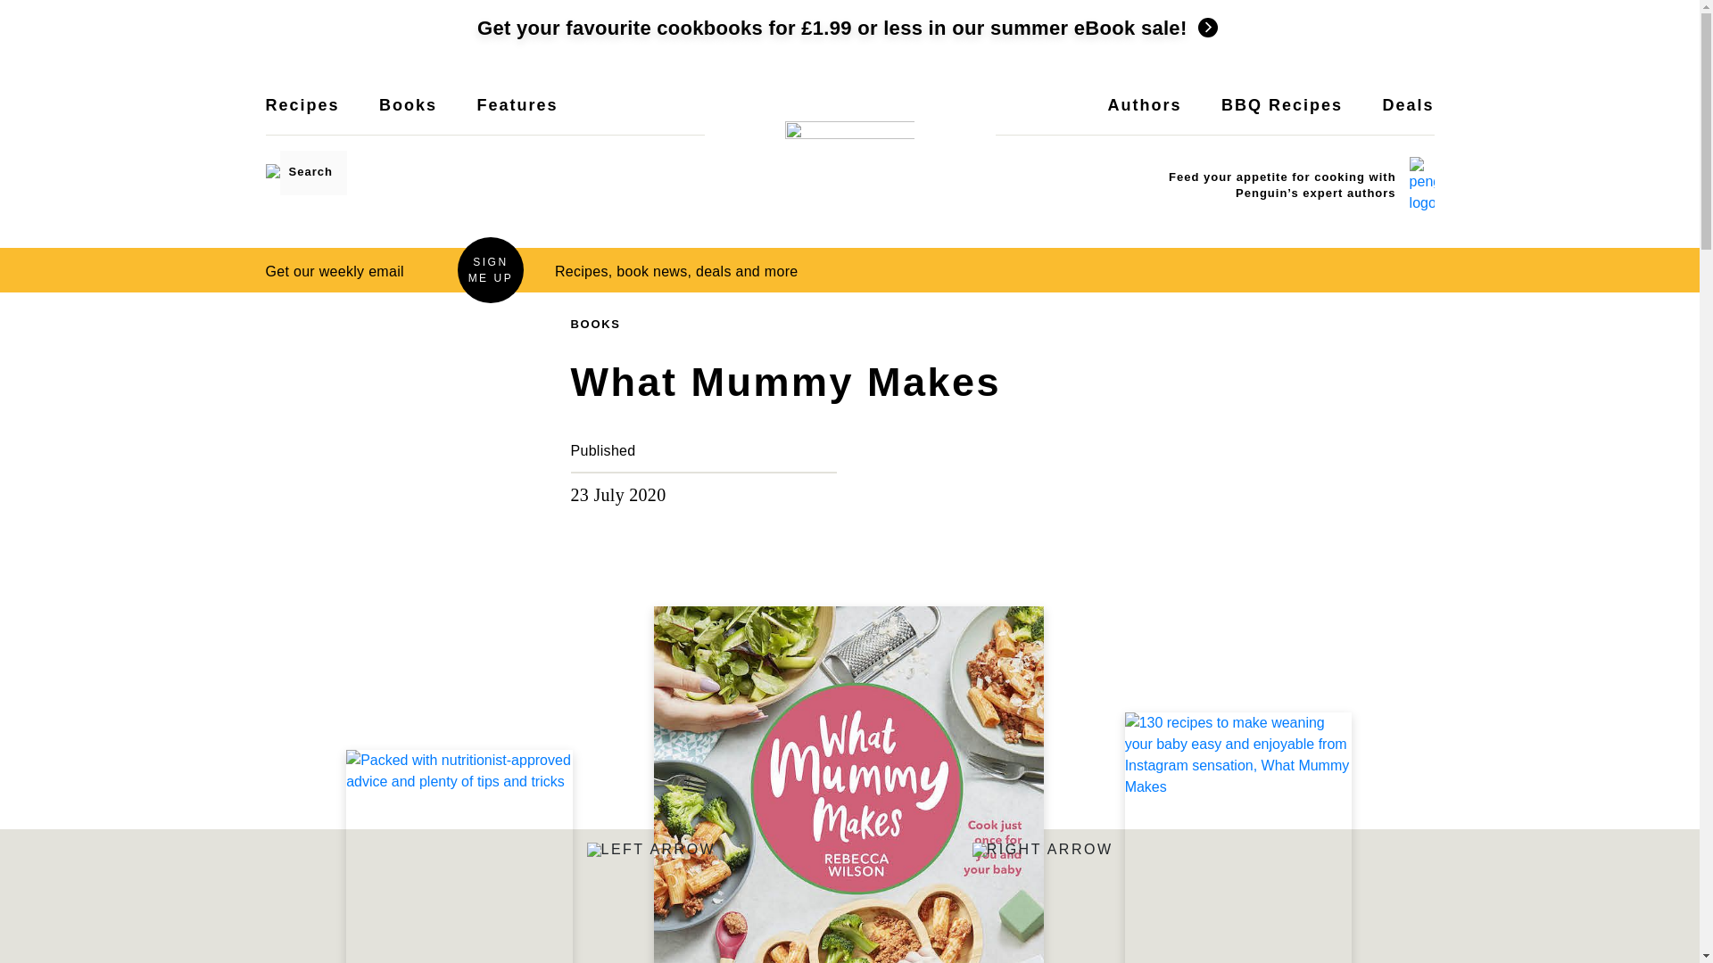 The height and width of the screenshot is (963, 1713). Describe the element at coordinates (517, 116) in the screenshot. I see `Features` at that location.